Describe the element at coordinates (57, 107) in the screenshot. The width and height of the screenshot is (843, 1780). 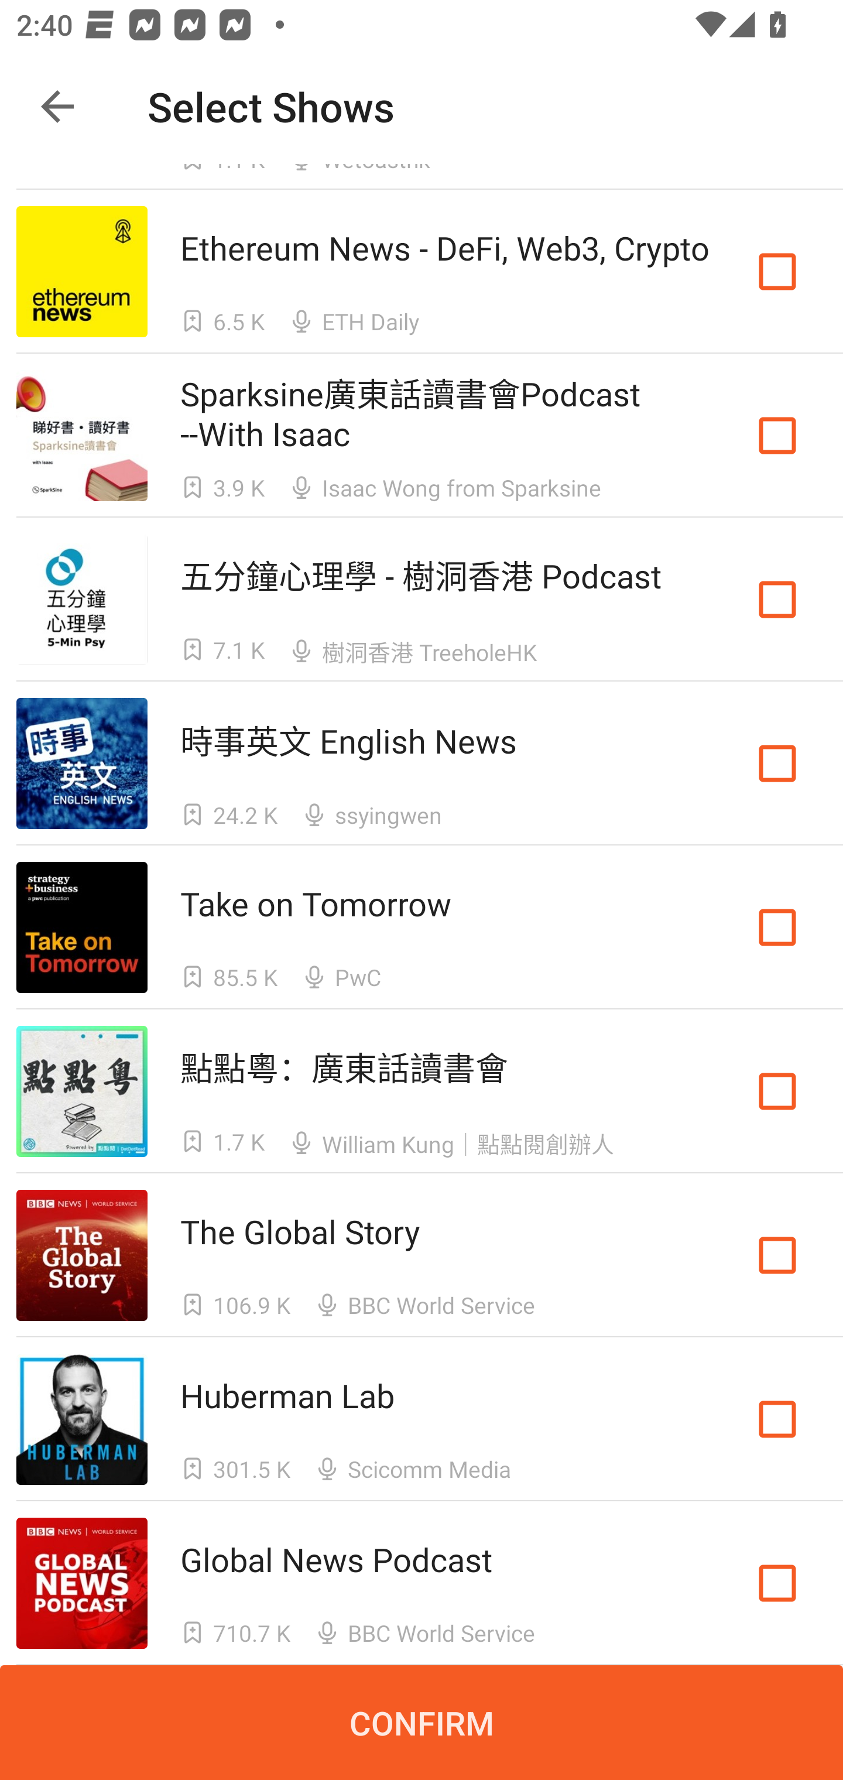
I see `Navigate up` at that location.